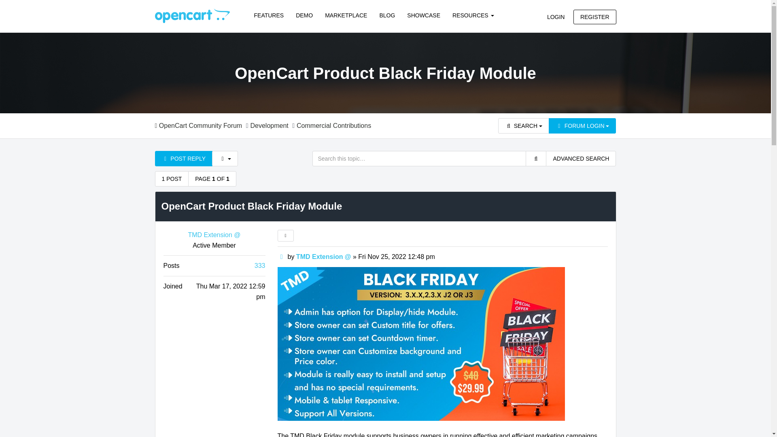 The height and width of the screenshot is (437, 777). Describe the element at coordinates (198, 125) in the screenshot. I see `OpenCart Community Forum` at that location.